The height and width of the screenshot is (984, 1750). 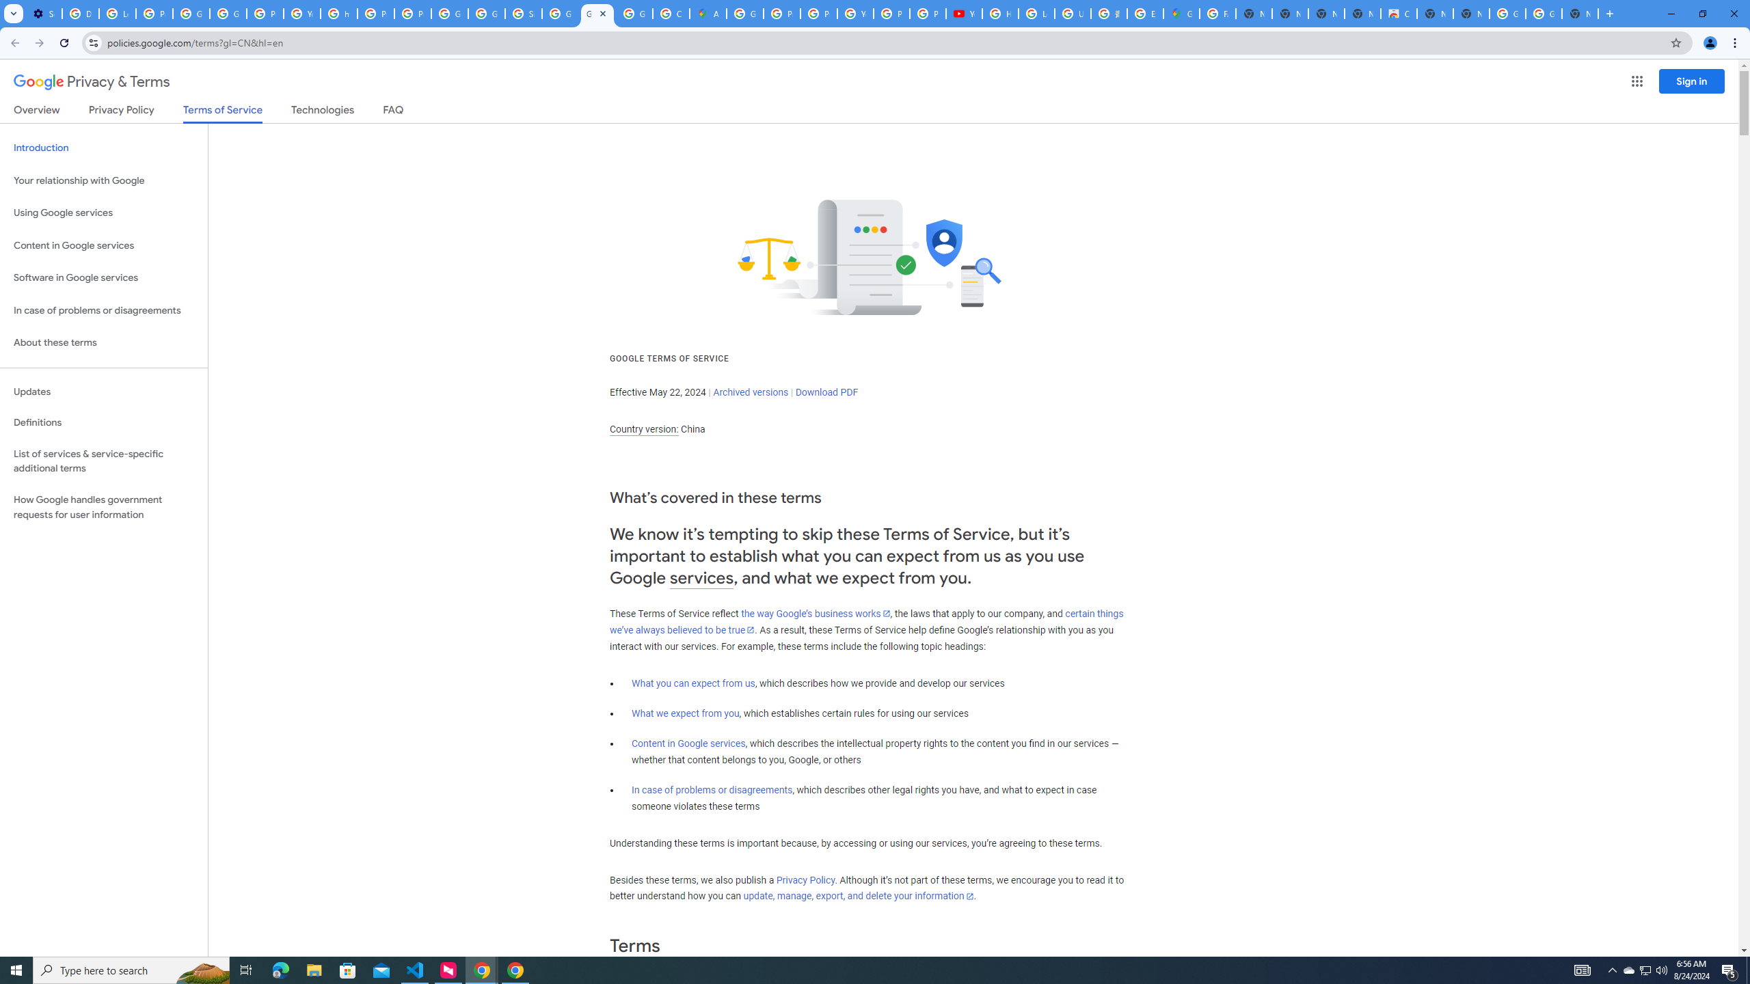 I want to click on What we expect from you, so click(x=686, y=713).